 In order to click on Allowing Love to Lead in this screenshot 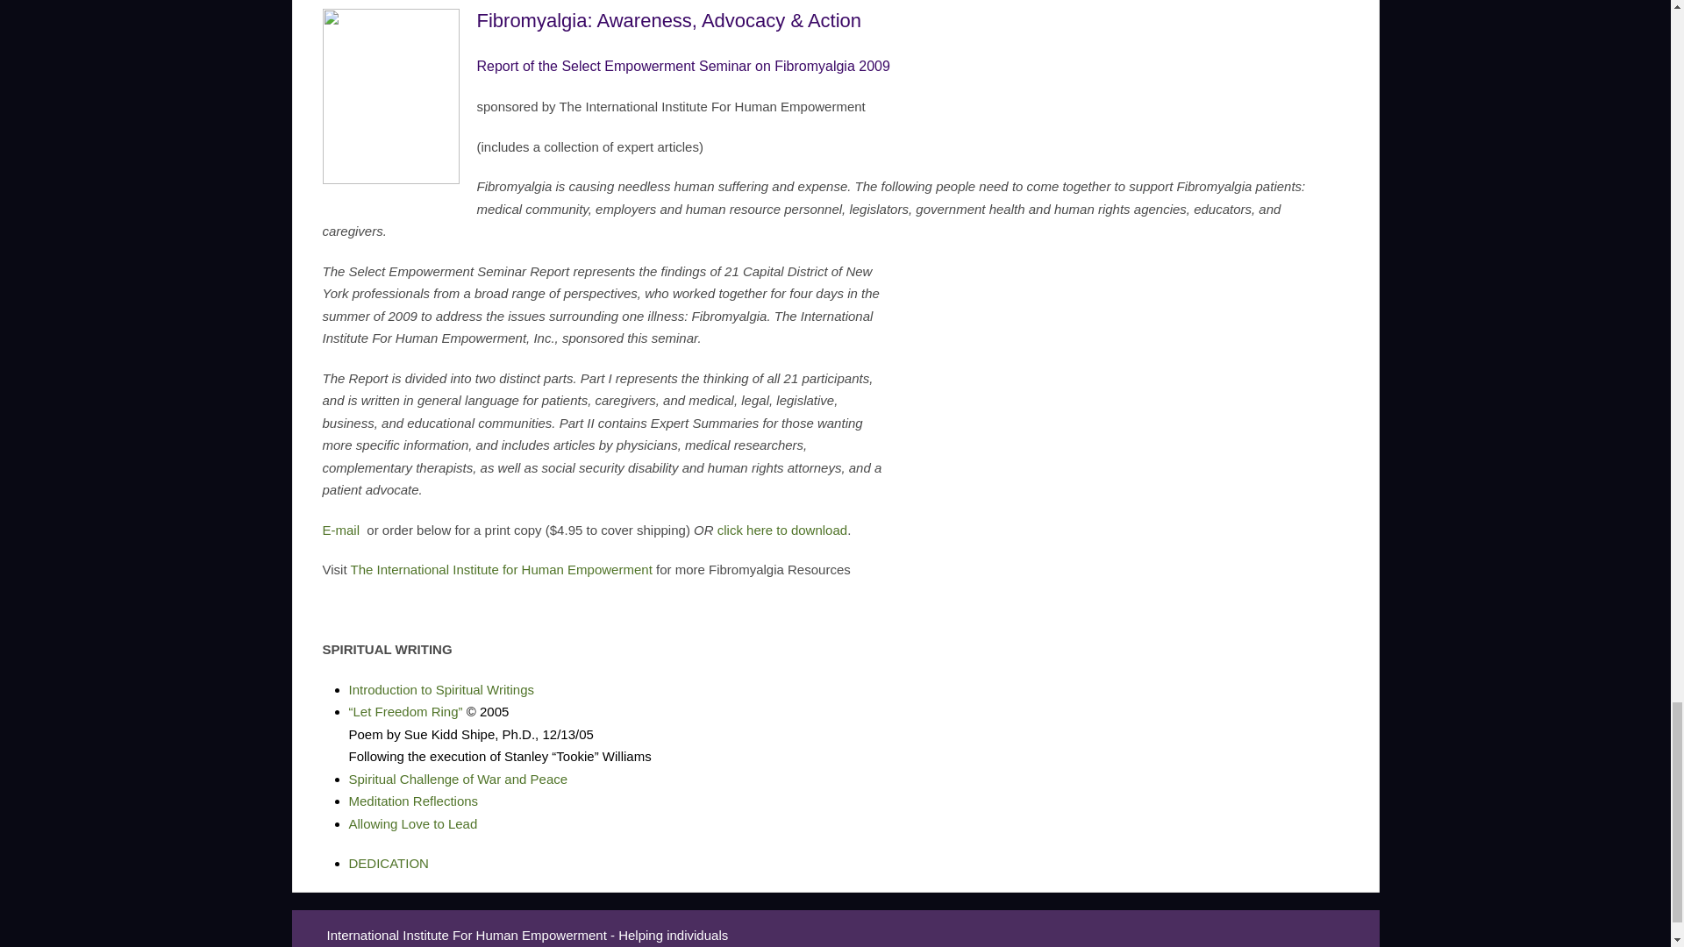, I will do `click(413, 823)`.